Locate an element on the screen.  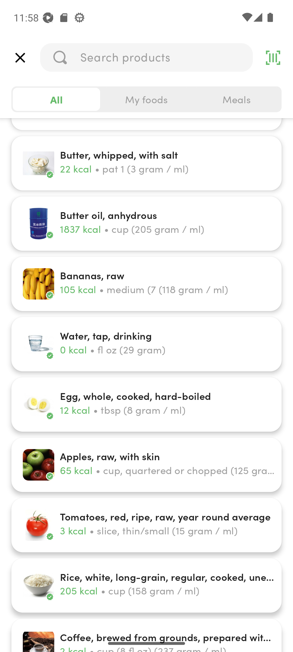
Water, tap, drinking 0 kcal  • fl oz (29 gram) is located at coordinates (146, 344).